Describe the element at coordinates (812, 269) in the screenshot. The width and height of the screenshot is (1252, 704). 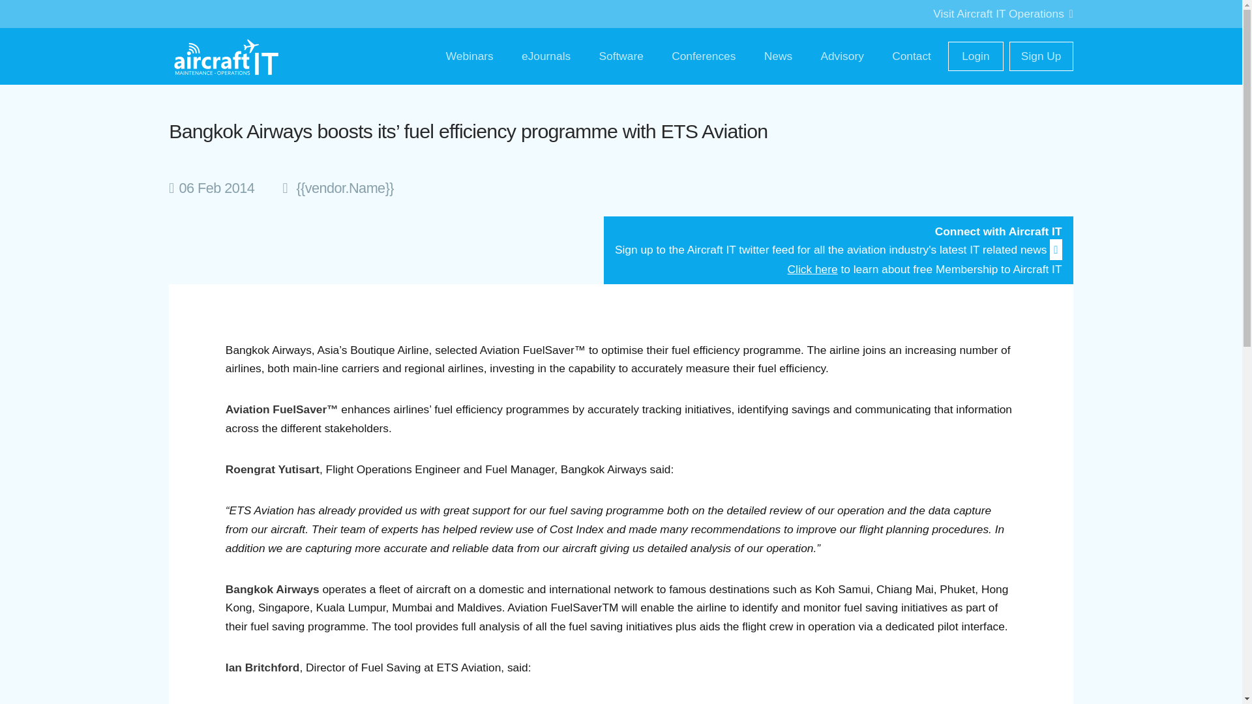
I see `Click here` at that location.